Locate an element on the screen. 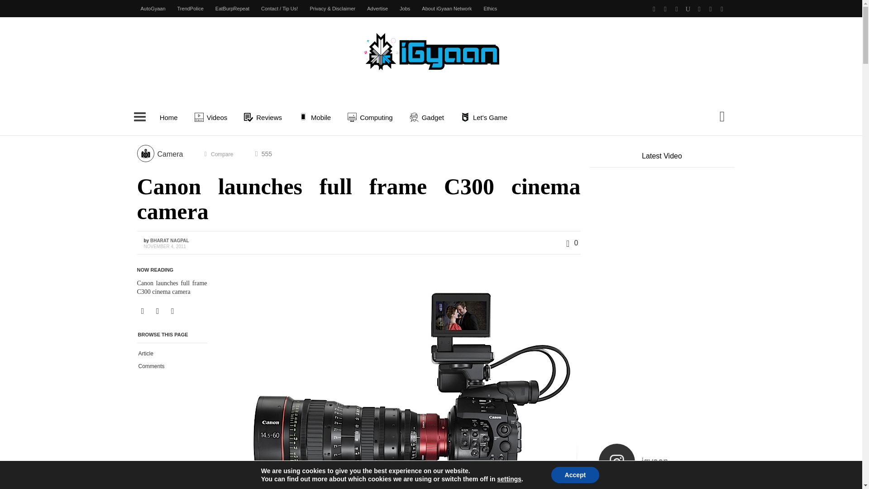 The height and width of the screenshot is (489, 869). About iGyaan Network is located at coordinates (446, 8).